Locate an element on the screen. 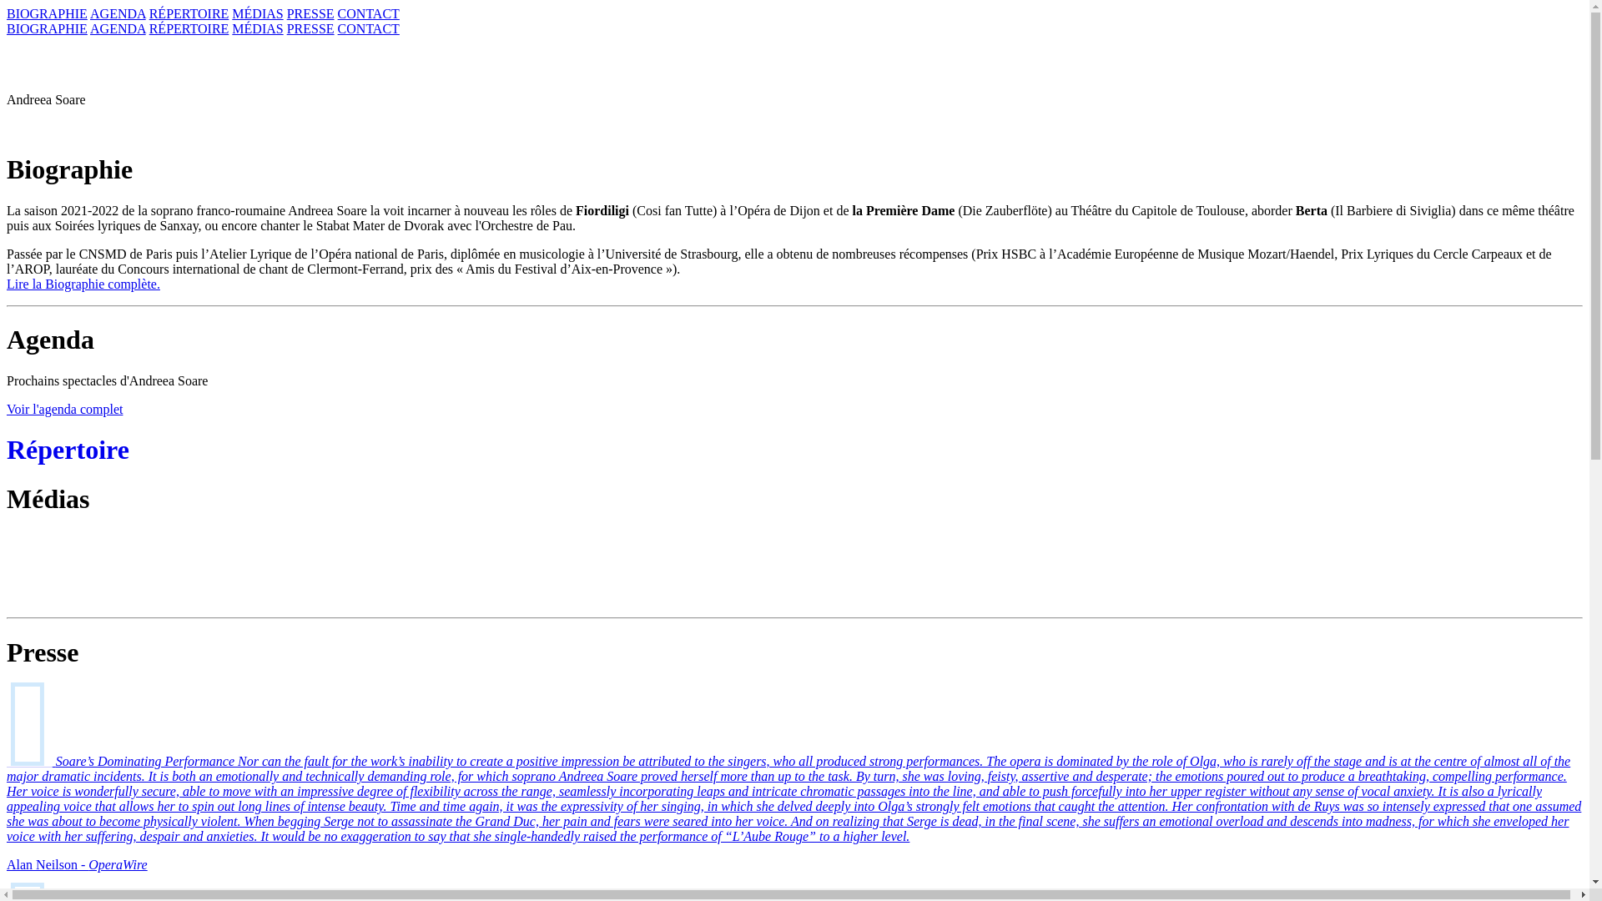 This screenshot has height=901, width=1602. AGENDA is located at coordinates (117, 13).